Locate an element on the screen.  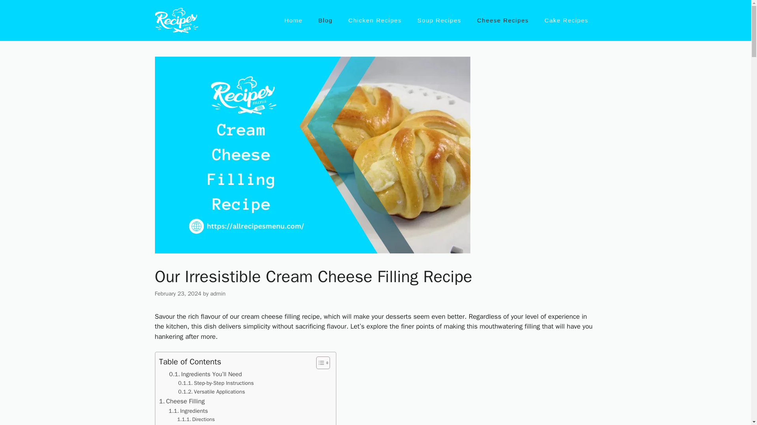
View all posts by admin is located at coordinates (218, 293).